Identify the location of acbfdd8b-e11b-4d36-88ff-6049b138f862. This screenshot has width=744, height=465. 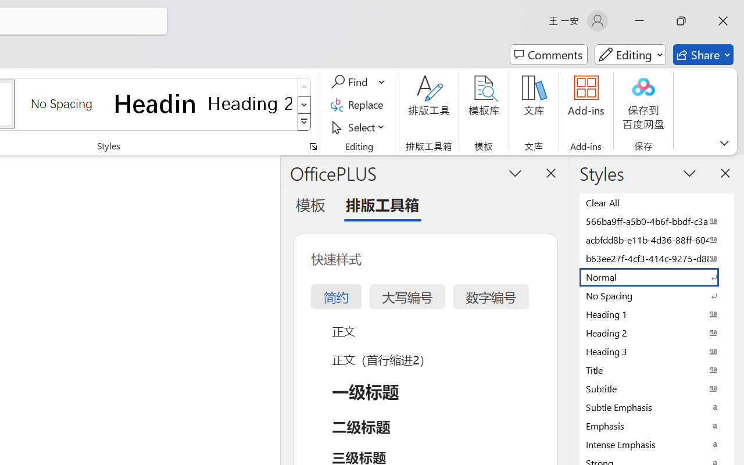
(657, 239).